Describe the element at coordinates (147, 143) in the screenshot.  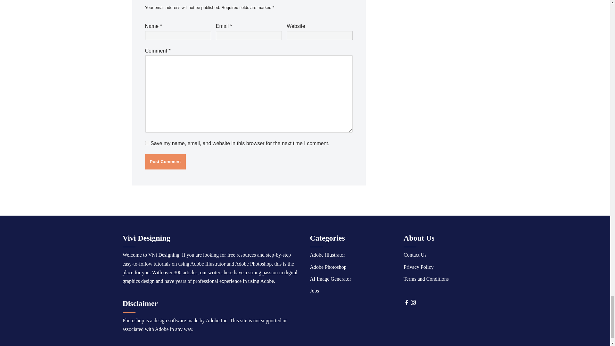
I see `yes` at that location.